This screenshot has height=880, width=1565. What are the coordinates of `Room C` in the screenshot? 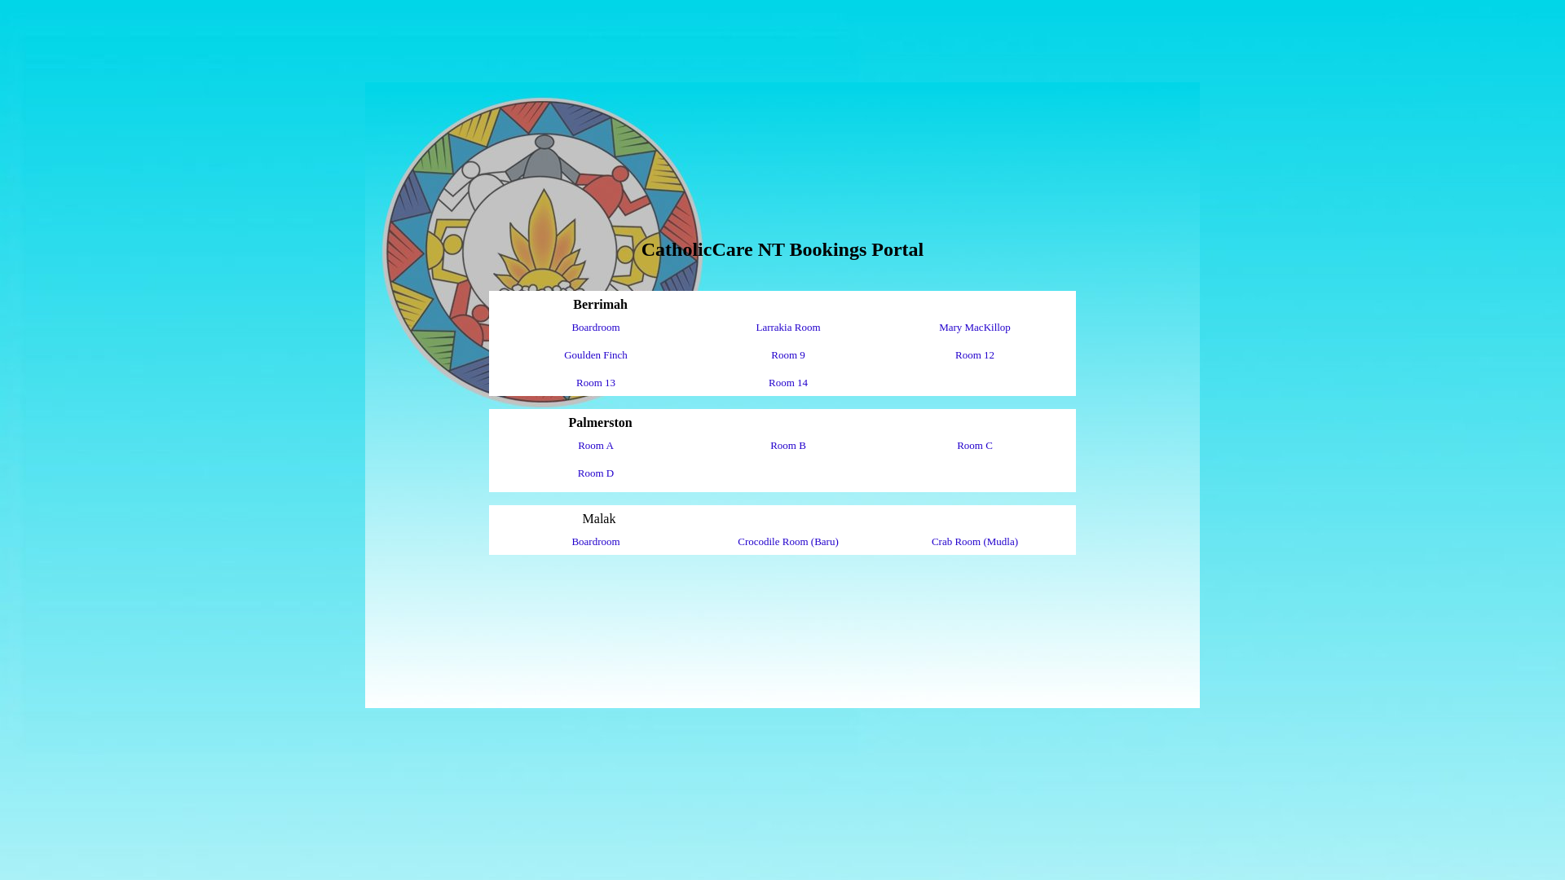 It's located at (975, 445).